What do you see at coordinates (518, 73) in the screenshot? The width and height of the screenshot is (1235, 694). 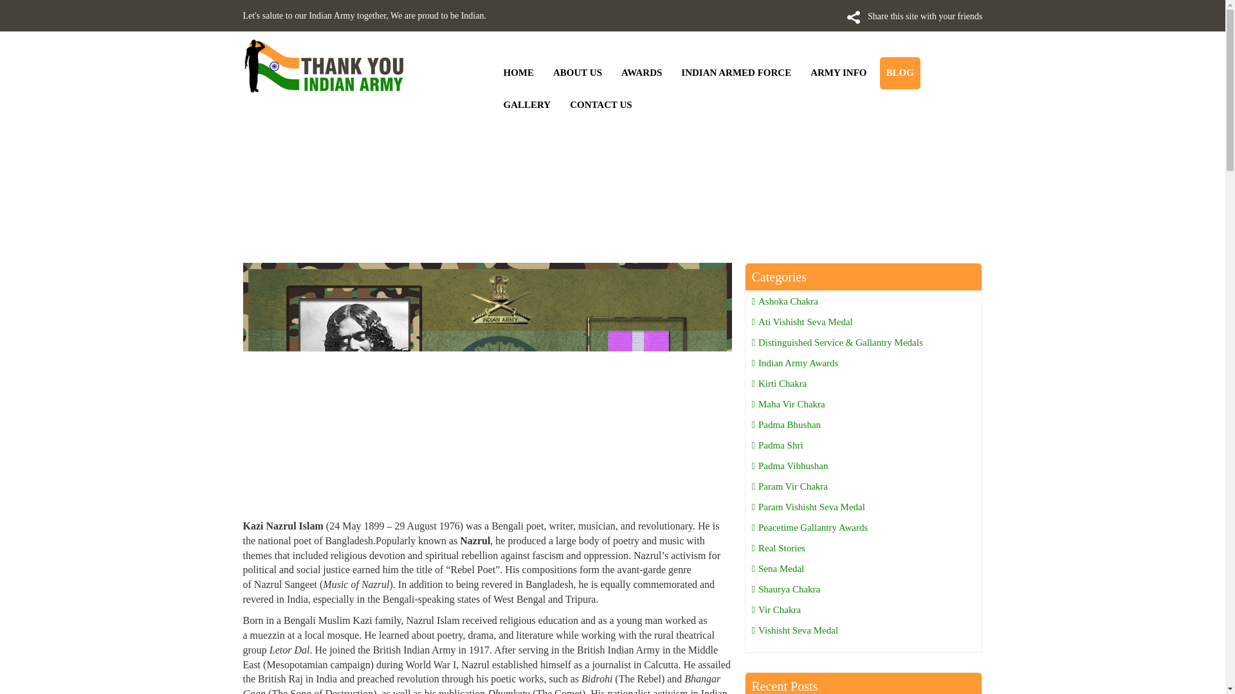 I see `HOME` at bounding box center [518, 73].